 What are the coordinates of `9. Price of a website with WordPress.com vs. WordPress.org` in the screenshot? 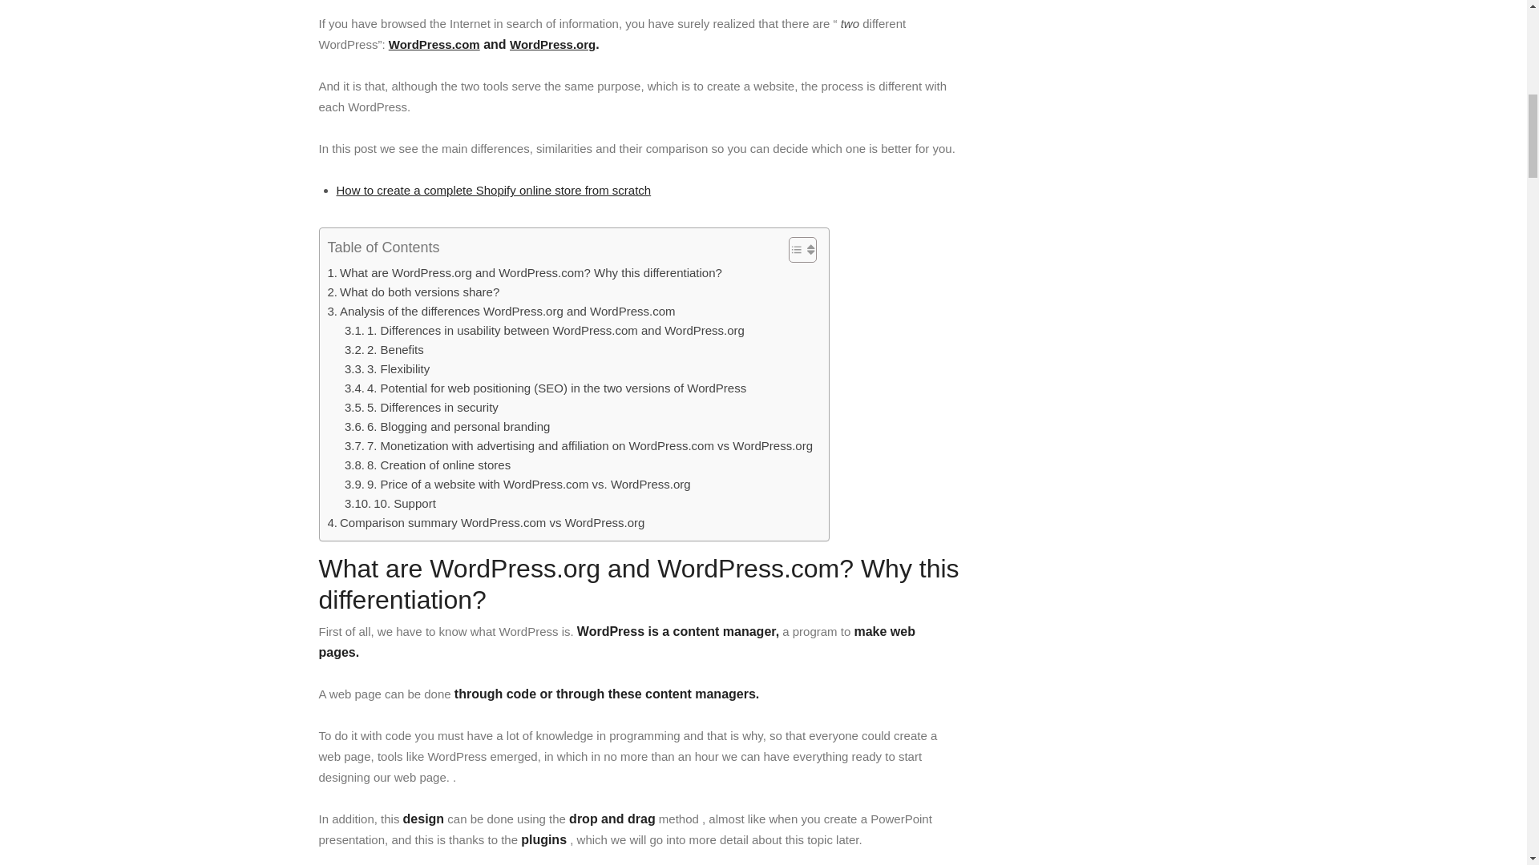 It's located at (518, 484).